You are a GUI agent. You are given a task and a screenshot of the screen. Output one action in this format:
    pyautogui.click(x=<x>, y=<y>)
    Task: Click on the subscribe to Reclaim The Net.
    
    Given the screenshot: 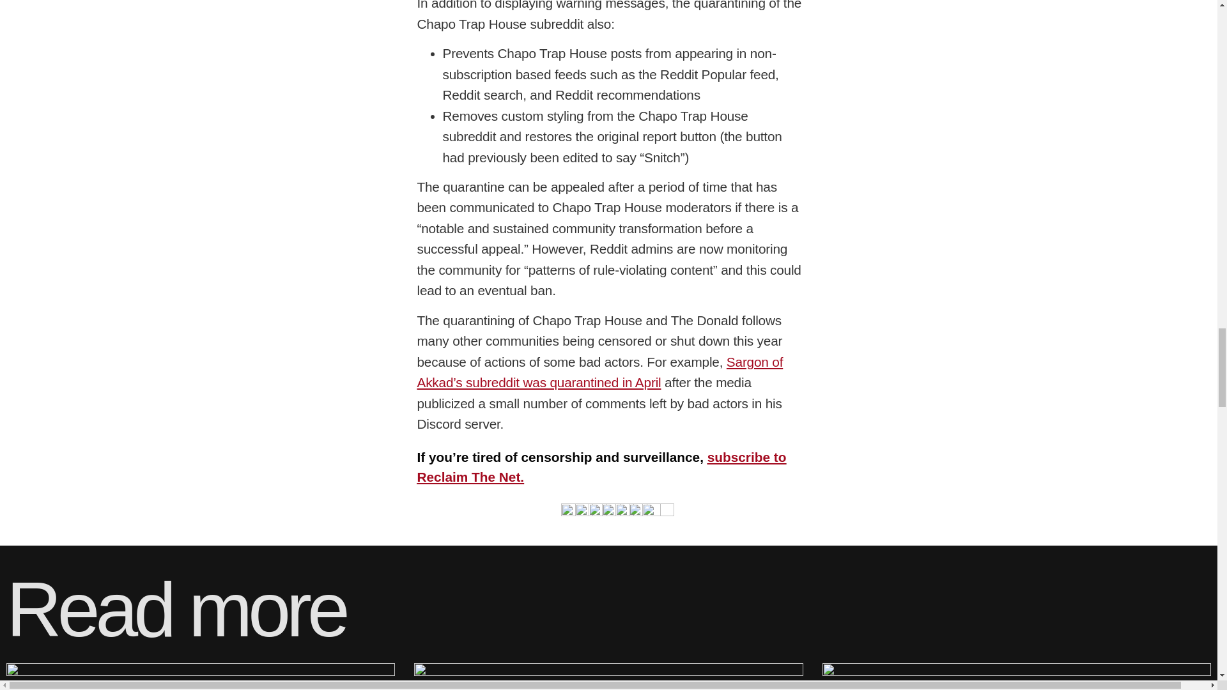 What is the action you would take?
    pyautogui.click(x=601, y=467)
    